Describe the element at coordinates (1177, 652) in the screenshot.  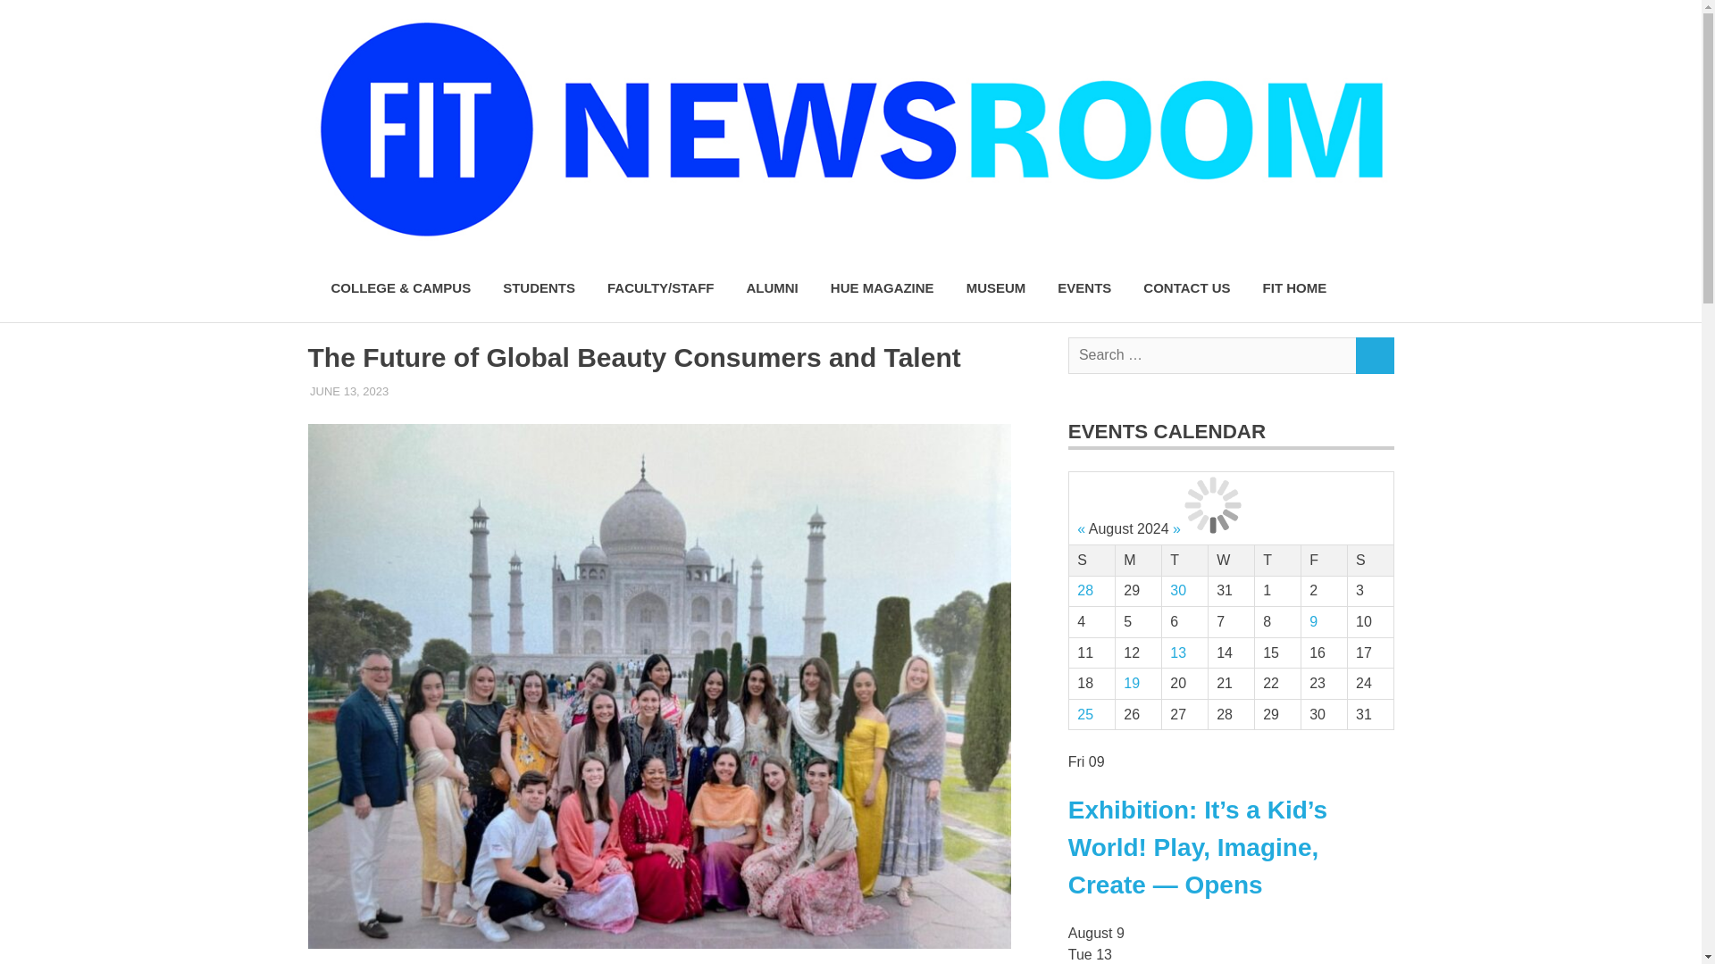
I see `13` at that location.